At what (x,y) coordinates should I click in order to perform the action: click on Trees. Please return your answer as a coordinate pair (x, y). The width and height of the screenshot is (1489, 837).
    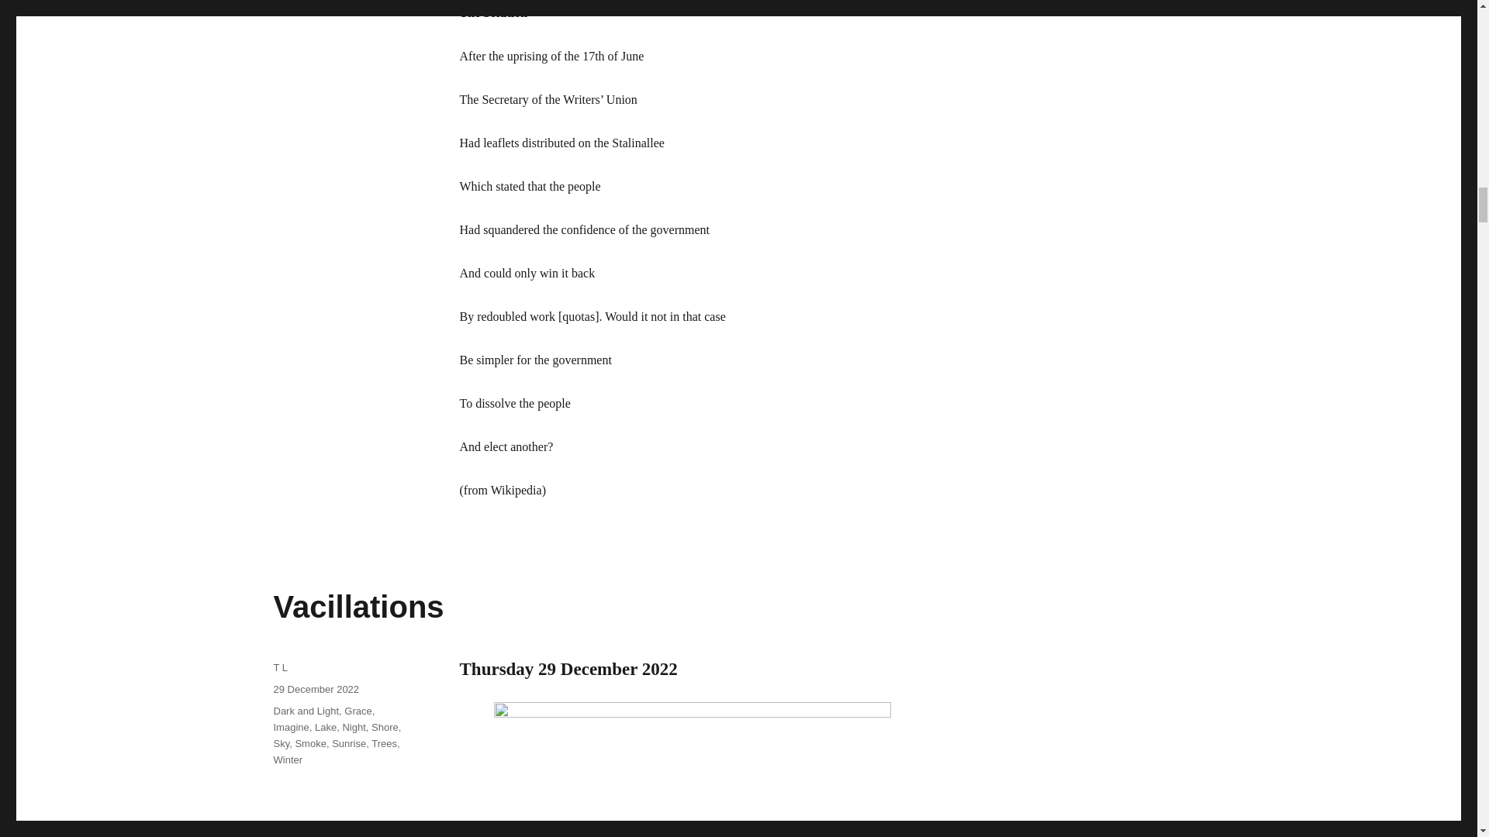
    Looking at the image, I should click on (384, 742).